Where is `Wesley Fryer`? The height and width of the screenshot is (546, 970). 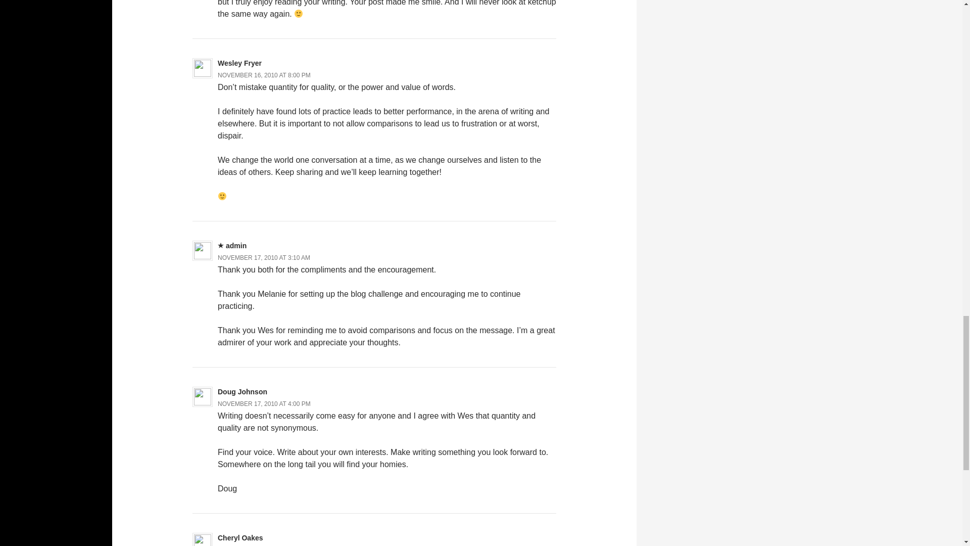 Wesley Fryer is located at coordinates (239, 63).